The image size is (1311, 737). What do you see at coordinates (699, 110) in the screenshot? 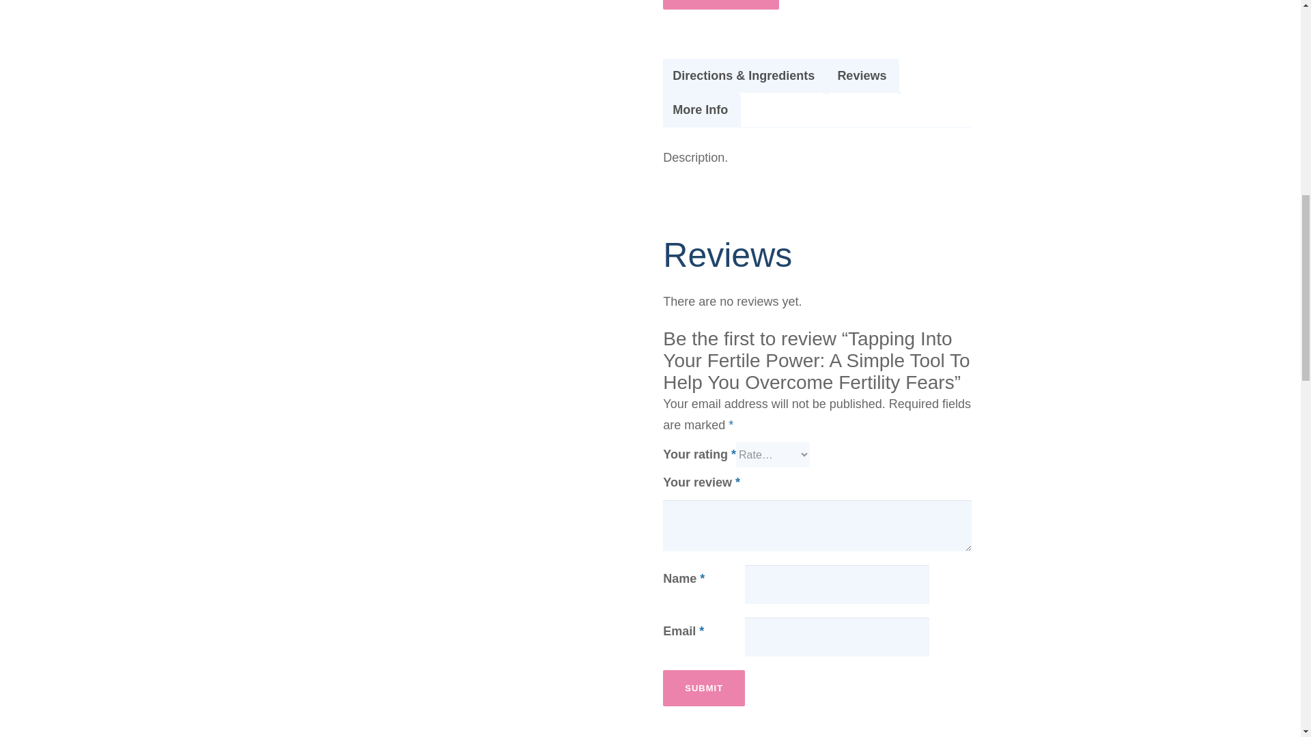
I see `More Info` at bounding box center [699, 110].